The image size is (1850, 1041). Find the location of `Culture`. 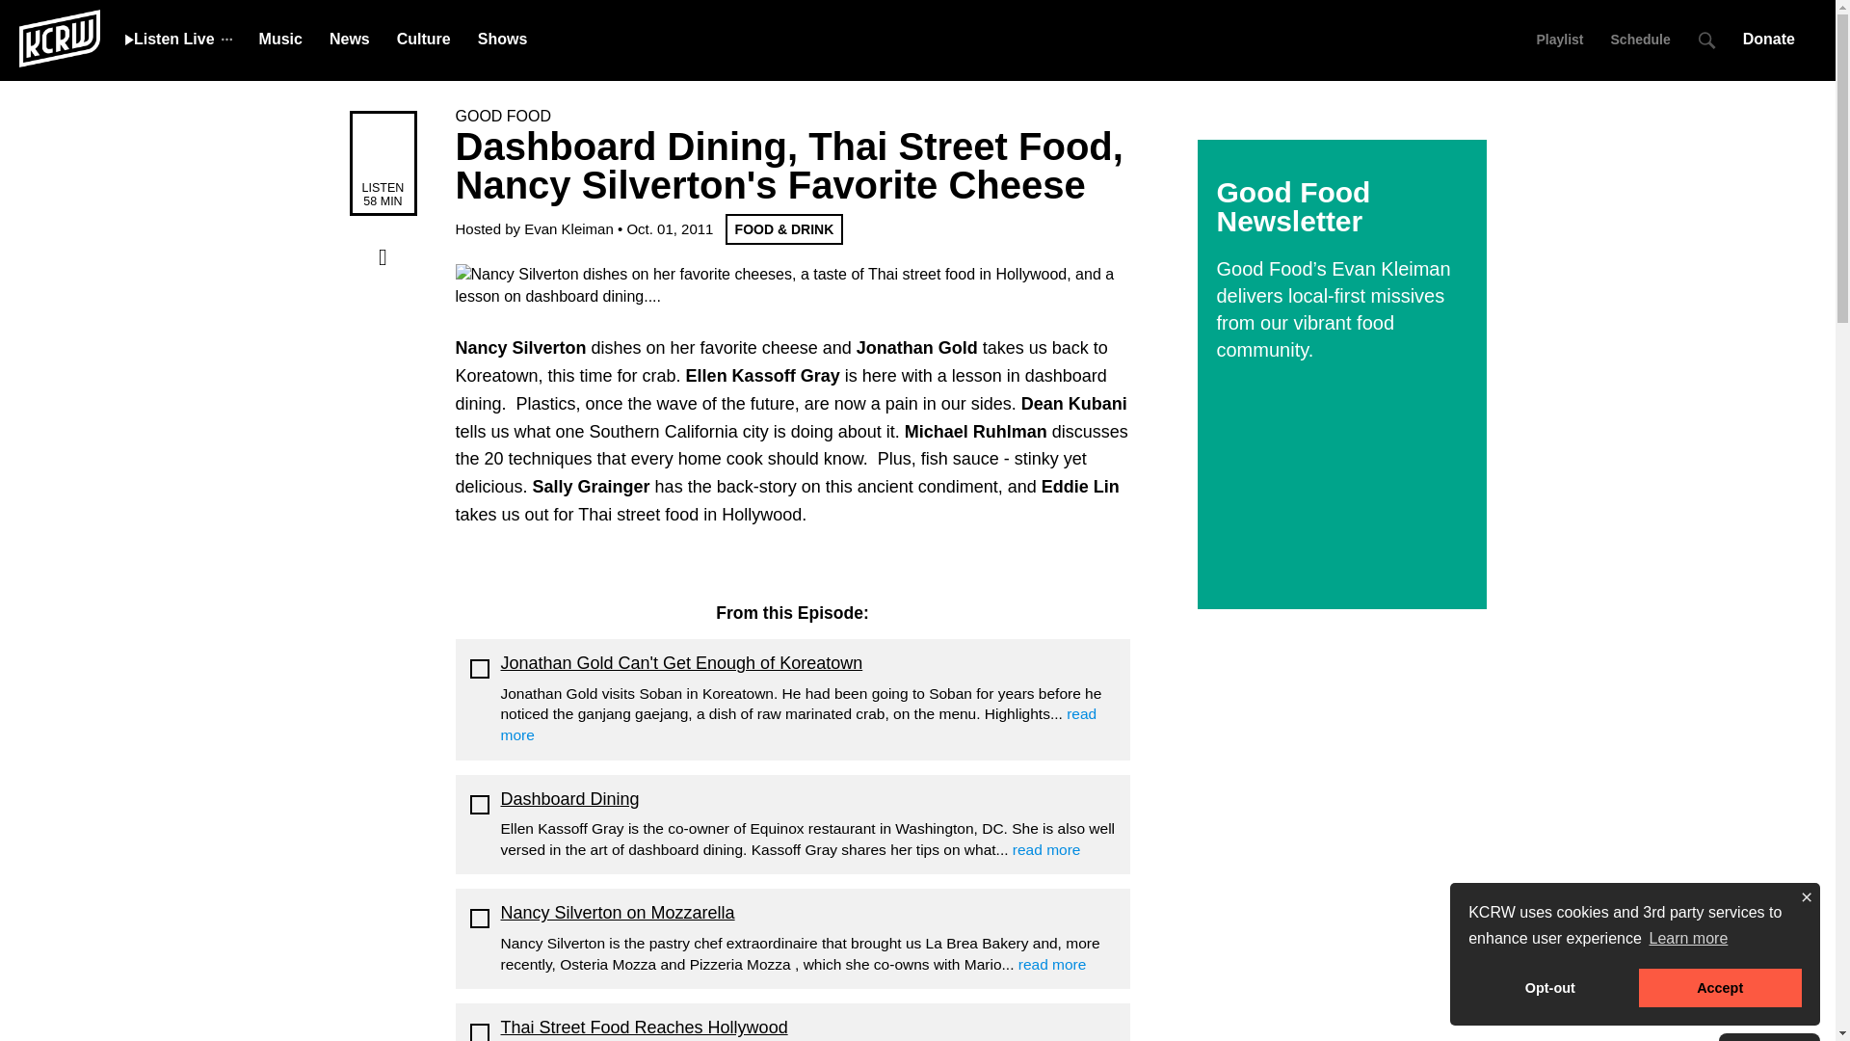

Culture is located at coordinates (424, 39).